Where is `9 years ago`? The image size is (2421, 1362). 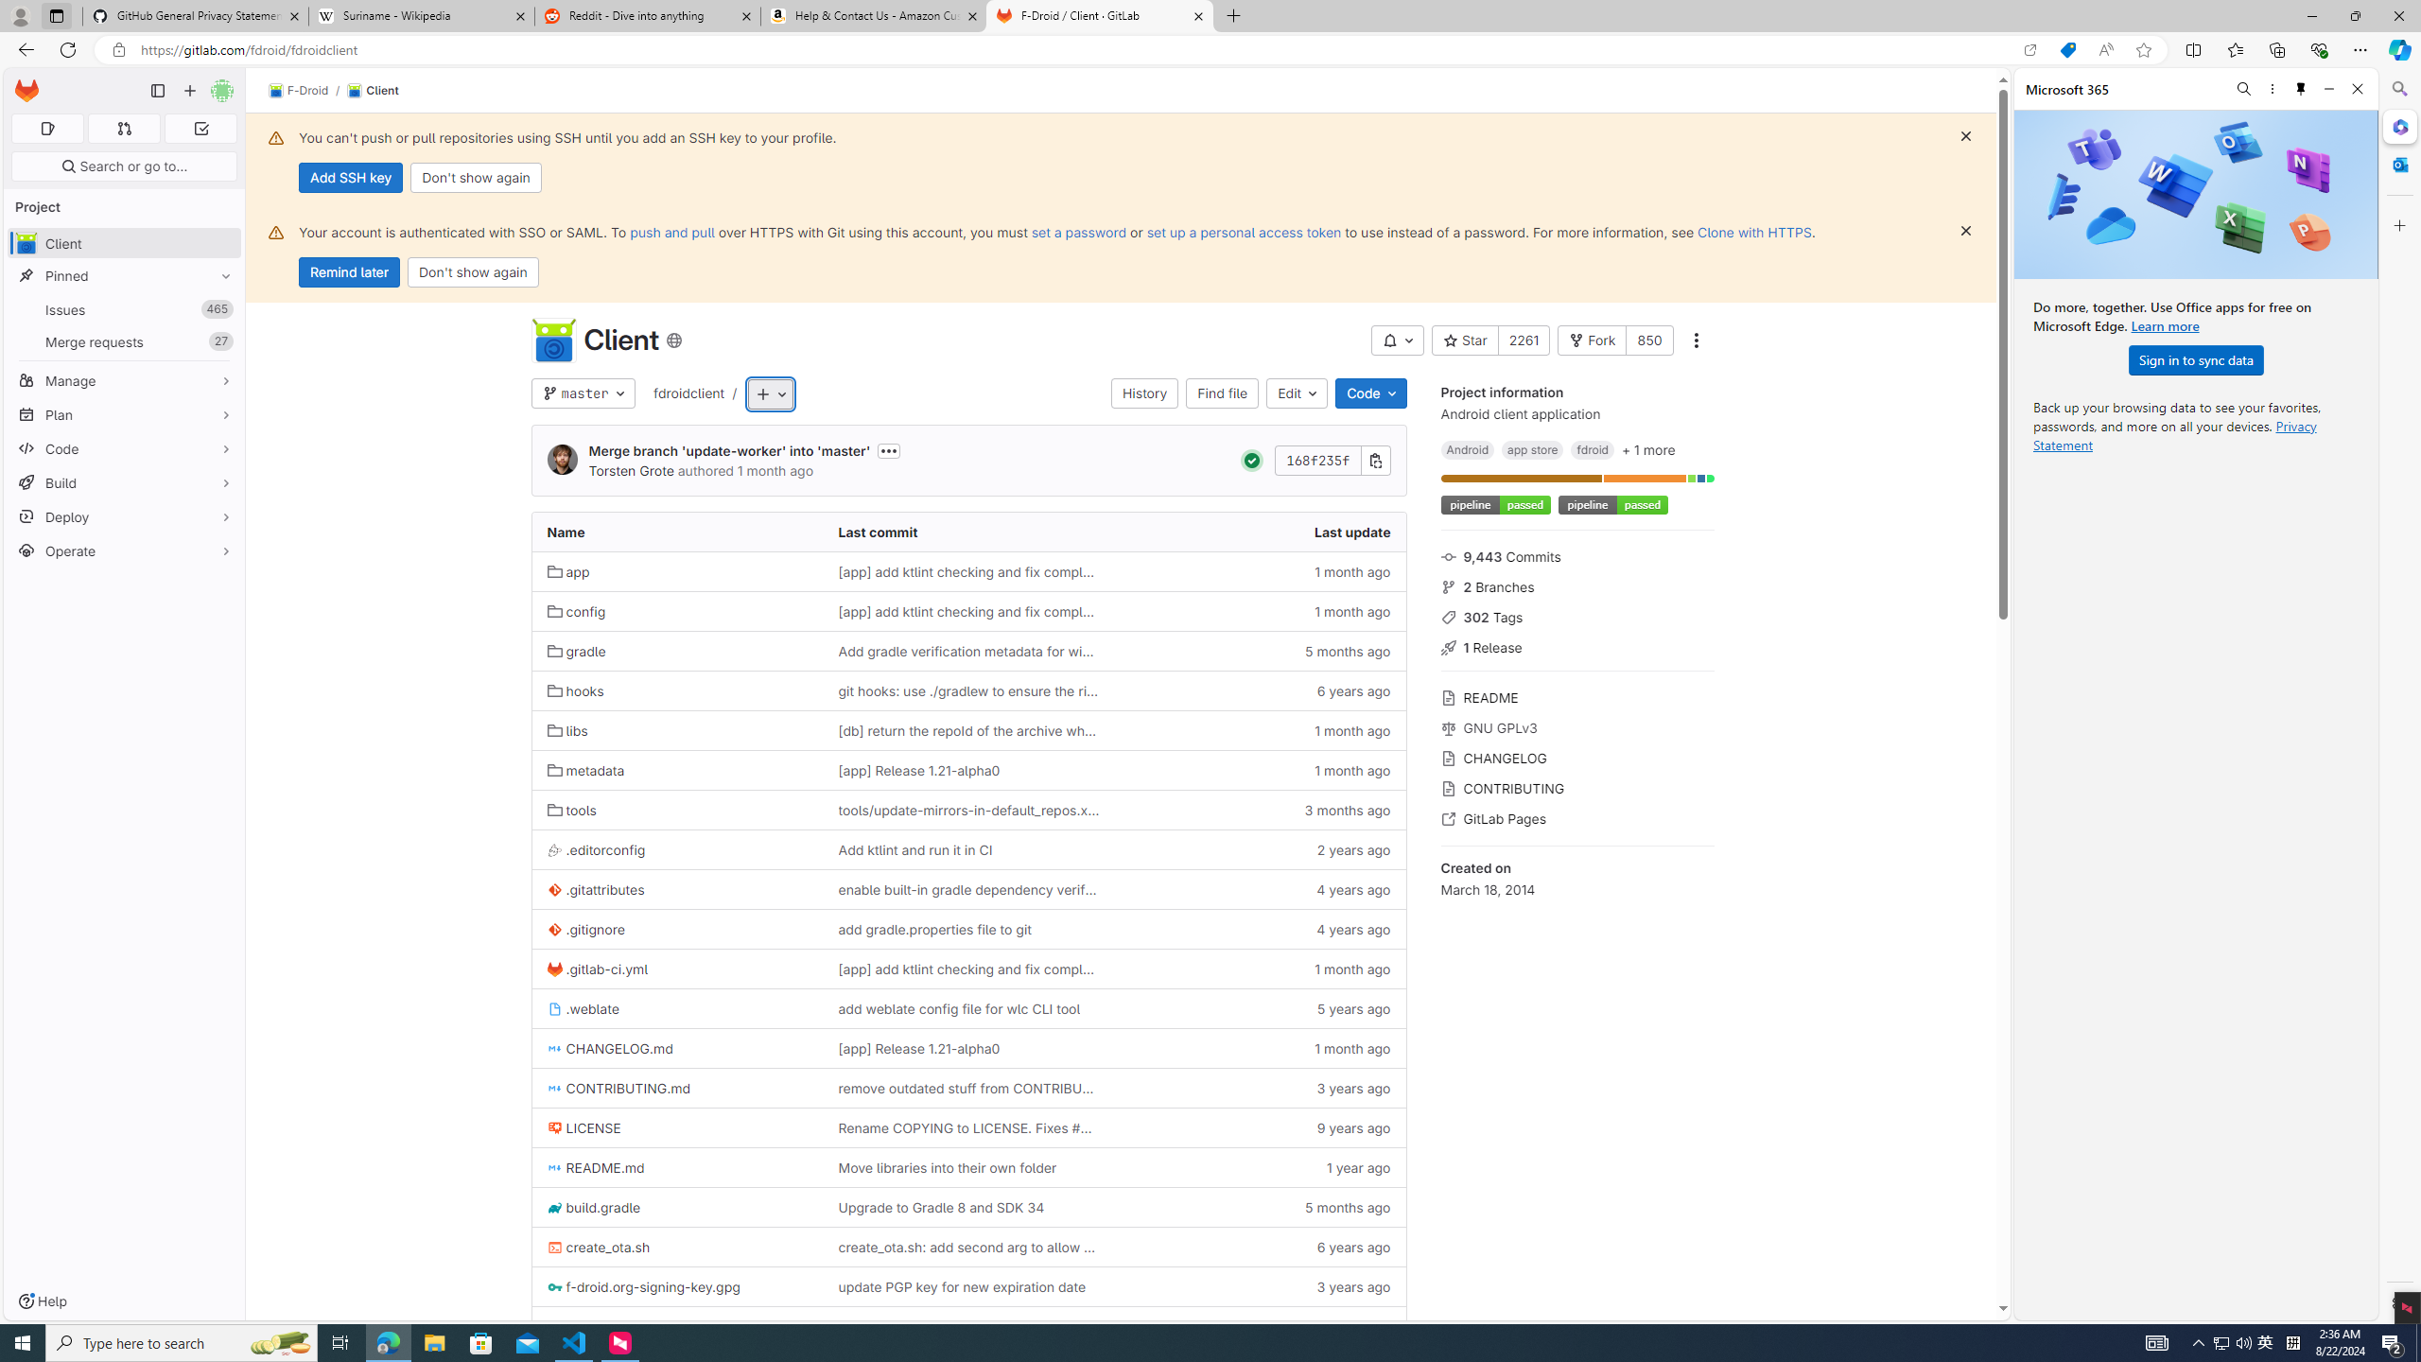
9 years ago is located at coordinates (1260, 1127).